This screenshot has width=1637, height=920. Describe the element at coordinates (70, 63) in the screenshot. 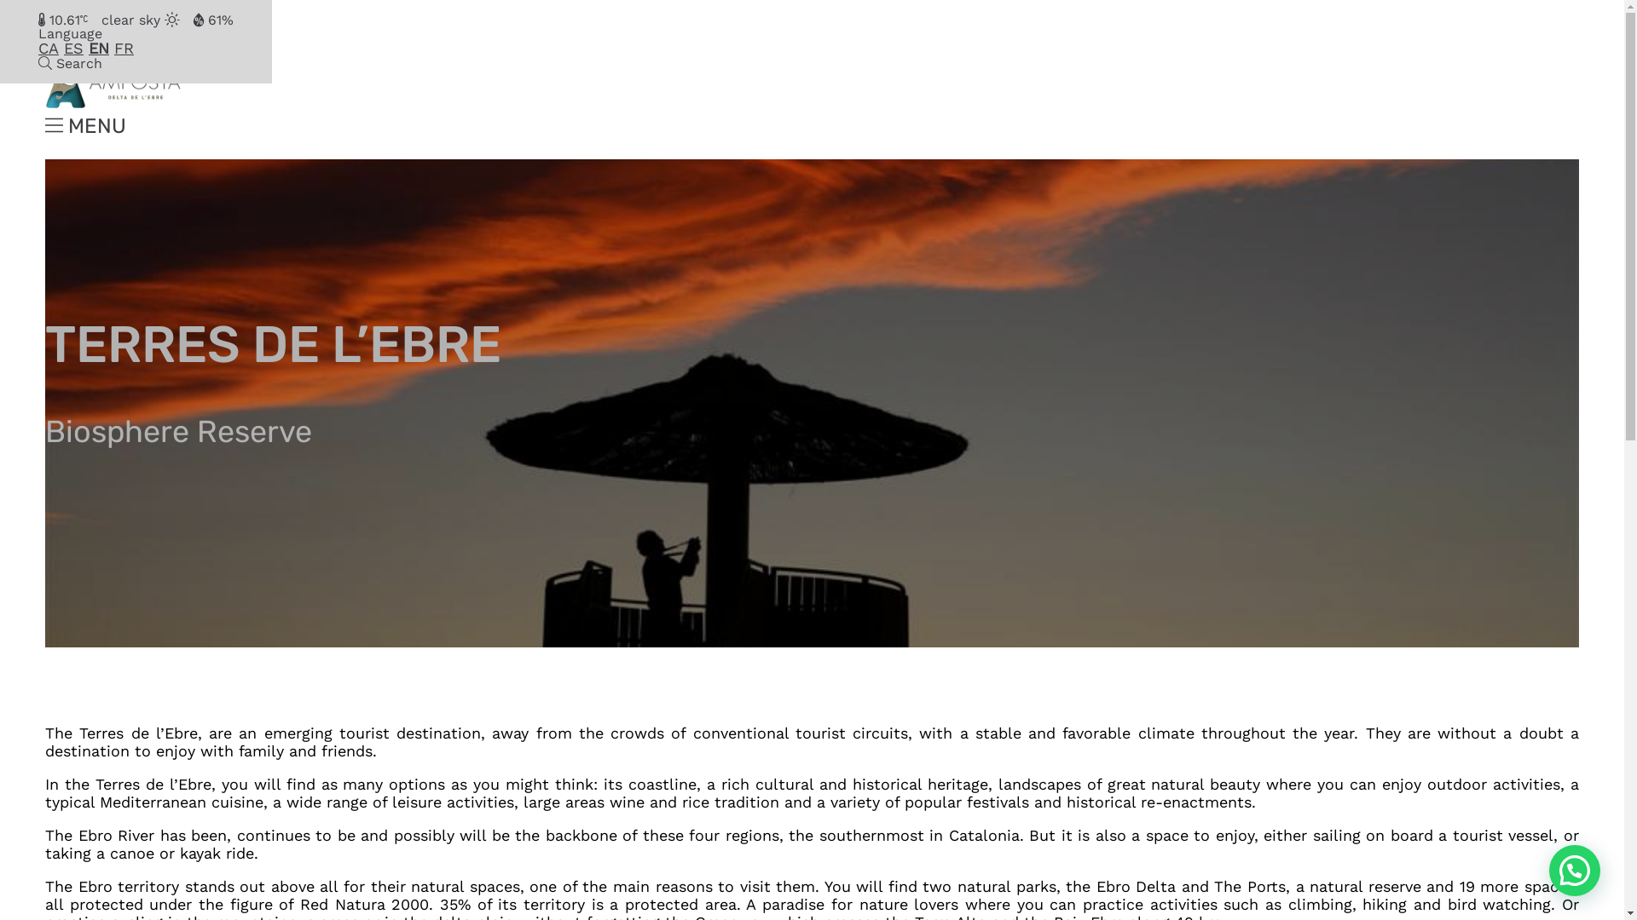

I see `Search` at that location.